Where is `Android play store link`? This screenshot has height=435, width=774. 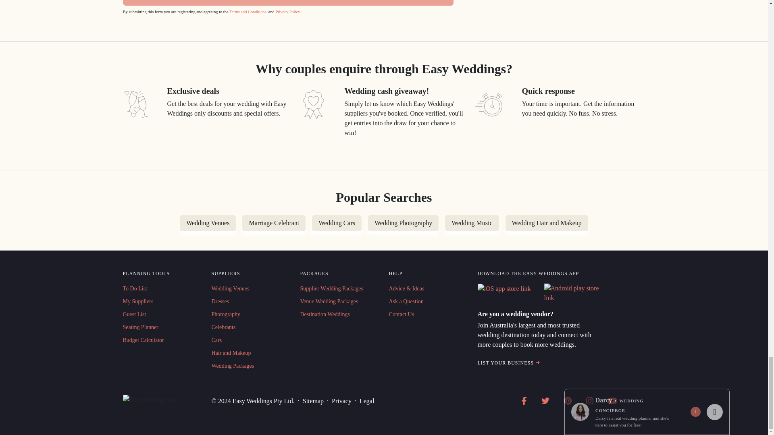 Android play store link is located at coordinates (572, 293).